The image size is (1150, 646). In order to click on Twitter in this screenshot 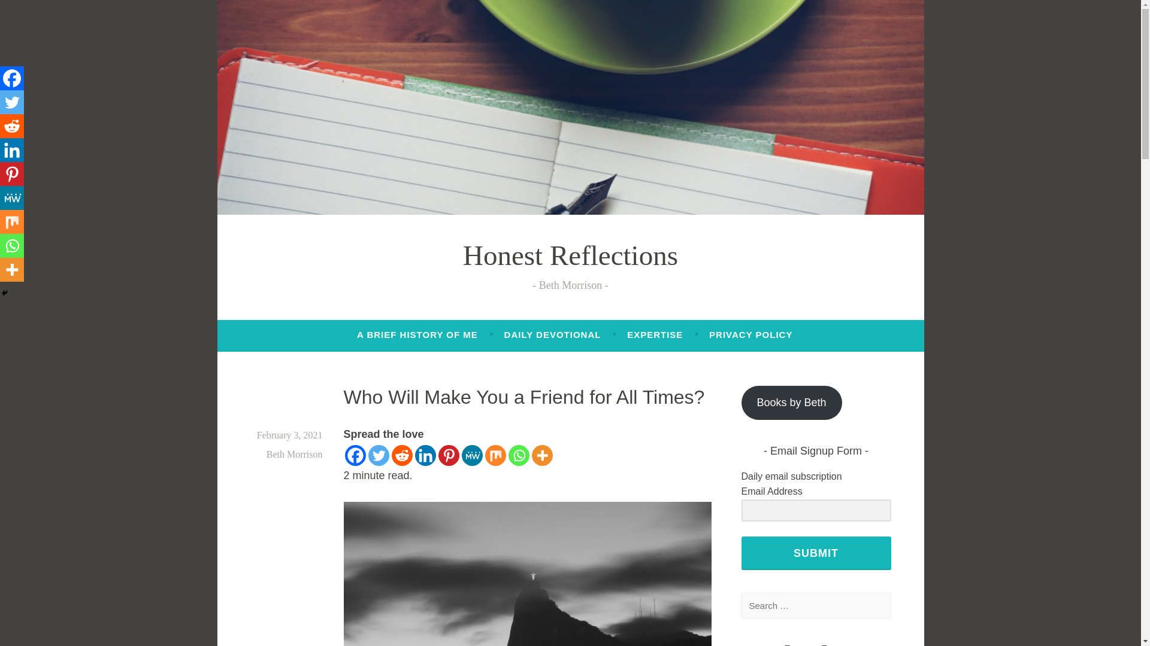, I will do `click(12, 102)`.